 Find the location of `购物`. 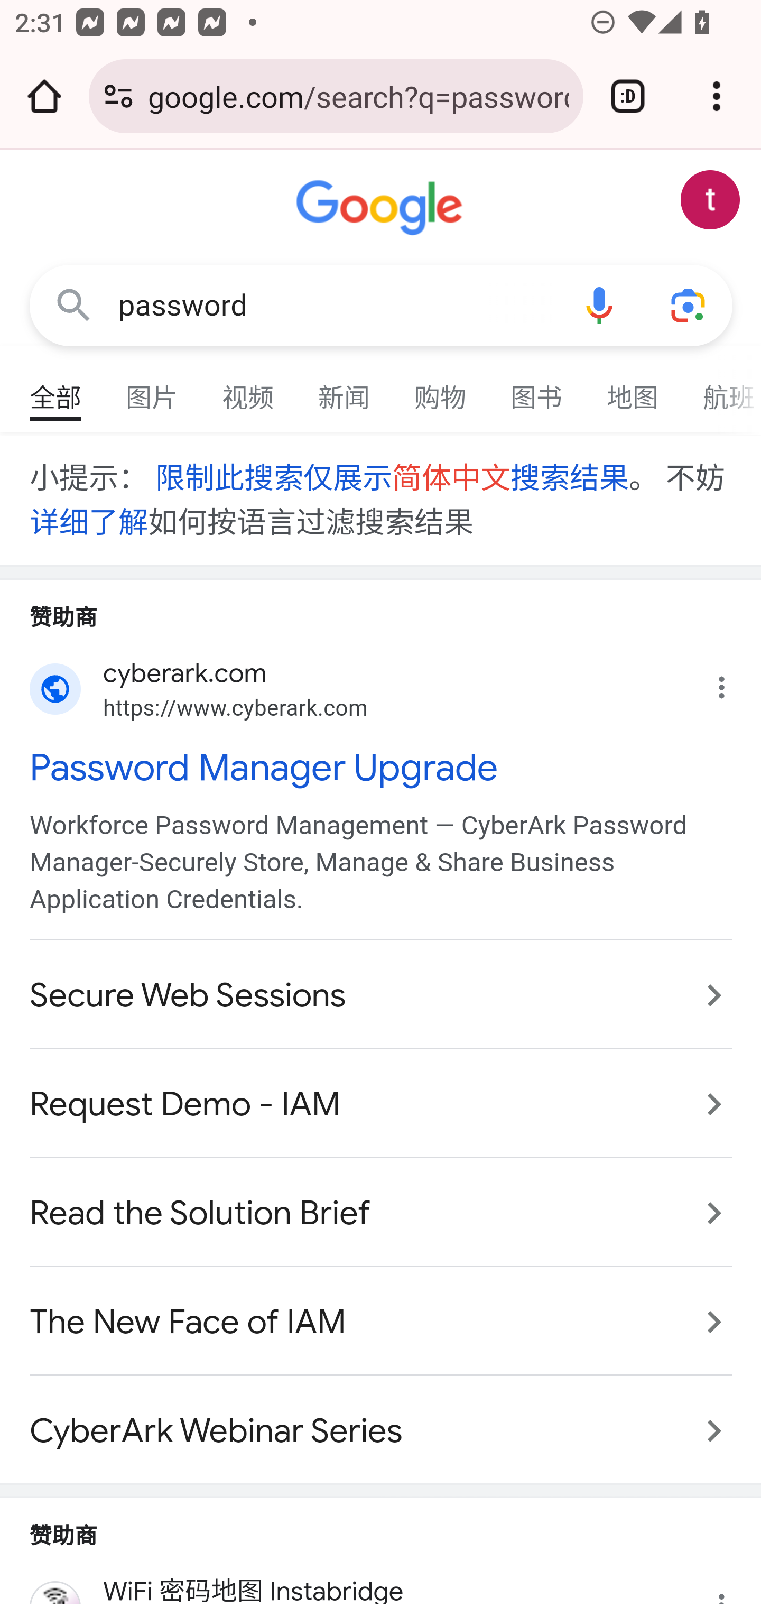

购物 is located at coordinates (441, 388).